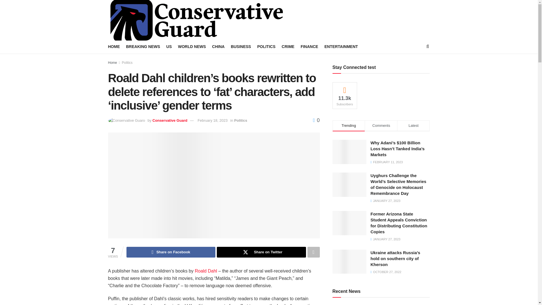  Describe the element at coordinates (241, 47) in the screenshot. I see `BUSINESS` at that location.